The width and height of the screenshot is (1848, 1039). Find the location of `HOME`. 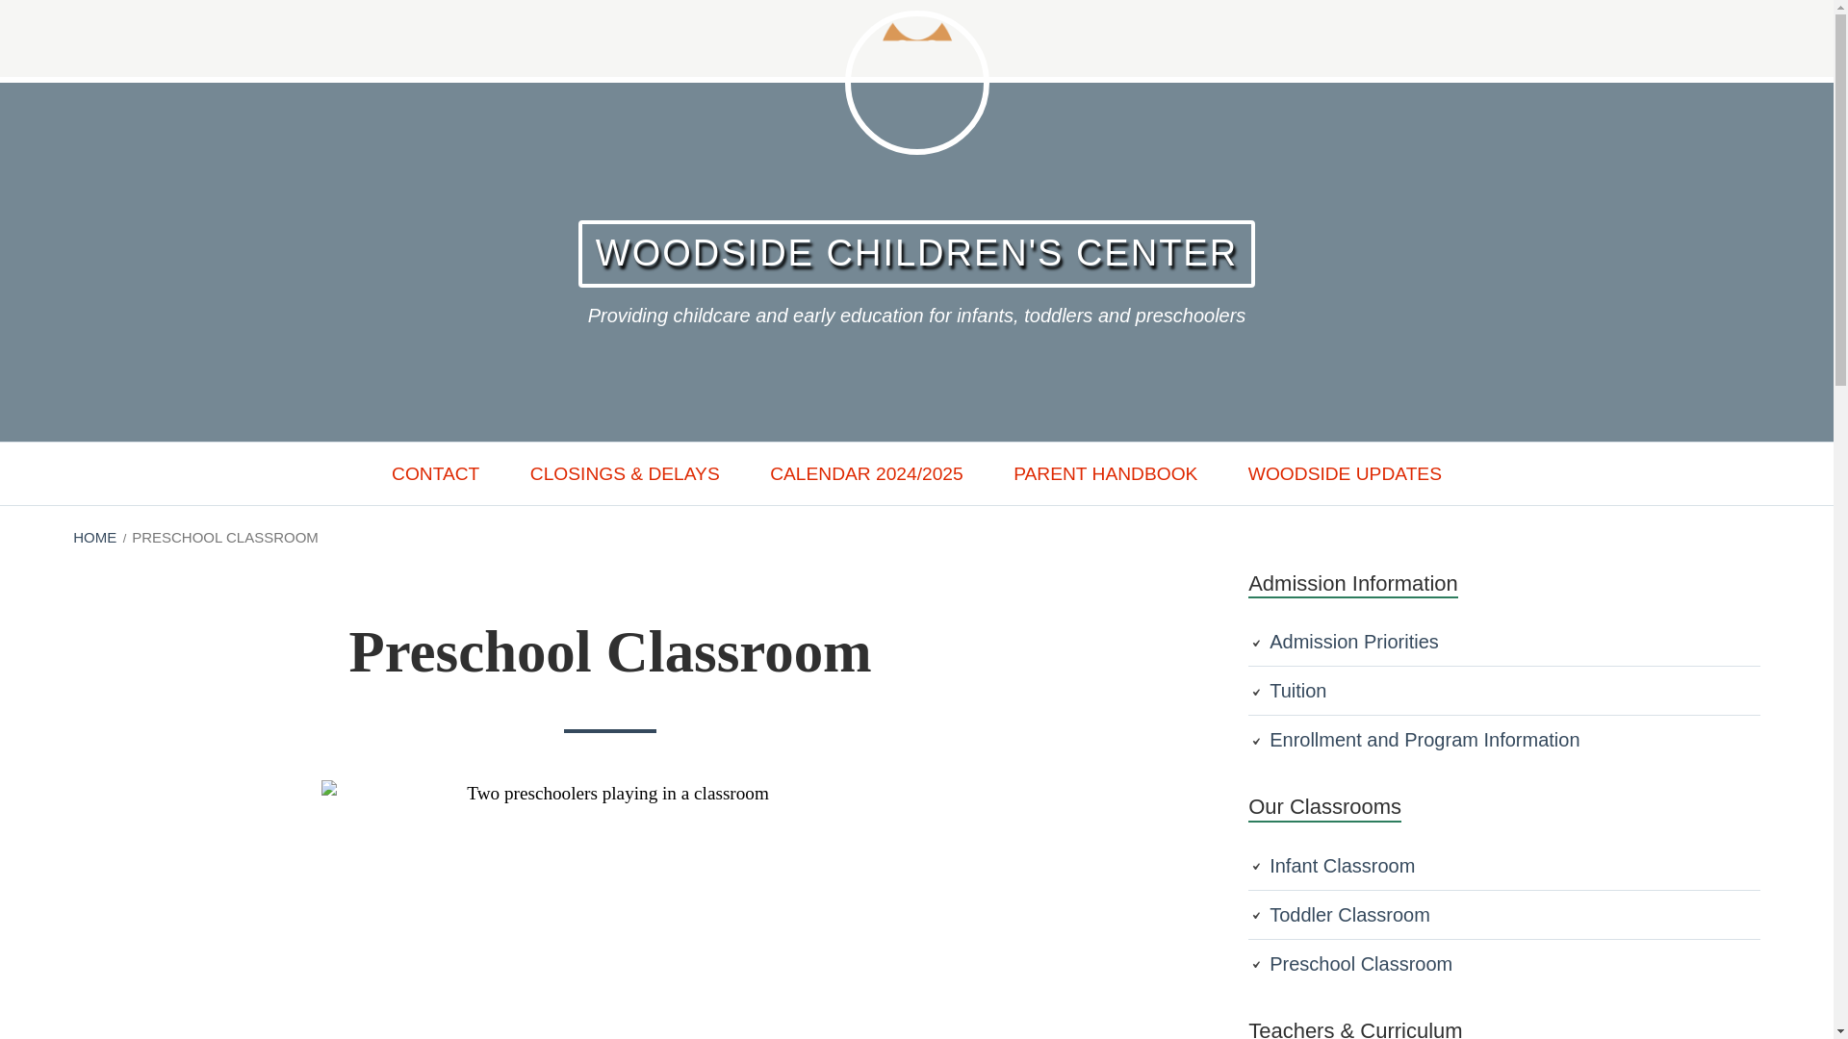

HOME is located at coordinates (94, 537).